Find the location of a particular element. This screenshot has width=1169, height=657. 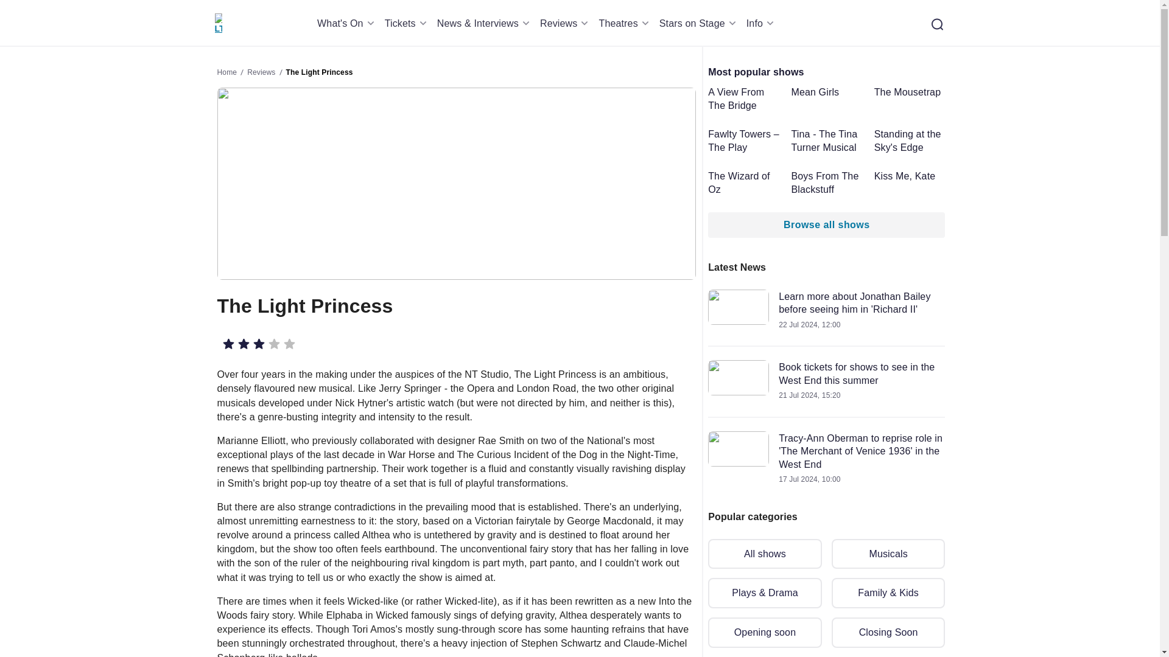

What's On is located at coordinates (348, 23).